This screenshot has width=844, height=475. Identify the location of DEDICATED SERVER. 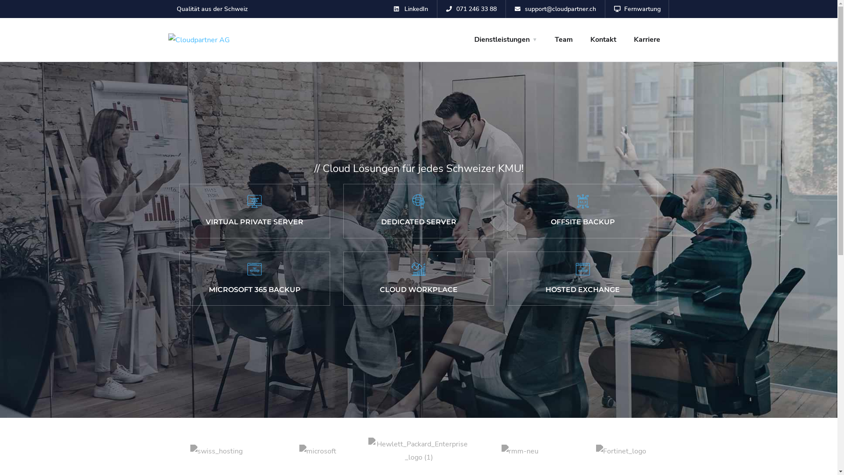
(418, 211).